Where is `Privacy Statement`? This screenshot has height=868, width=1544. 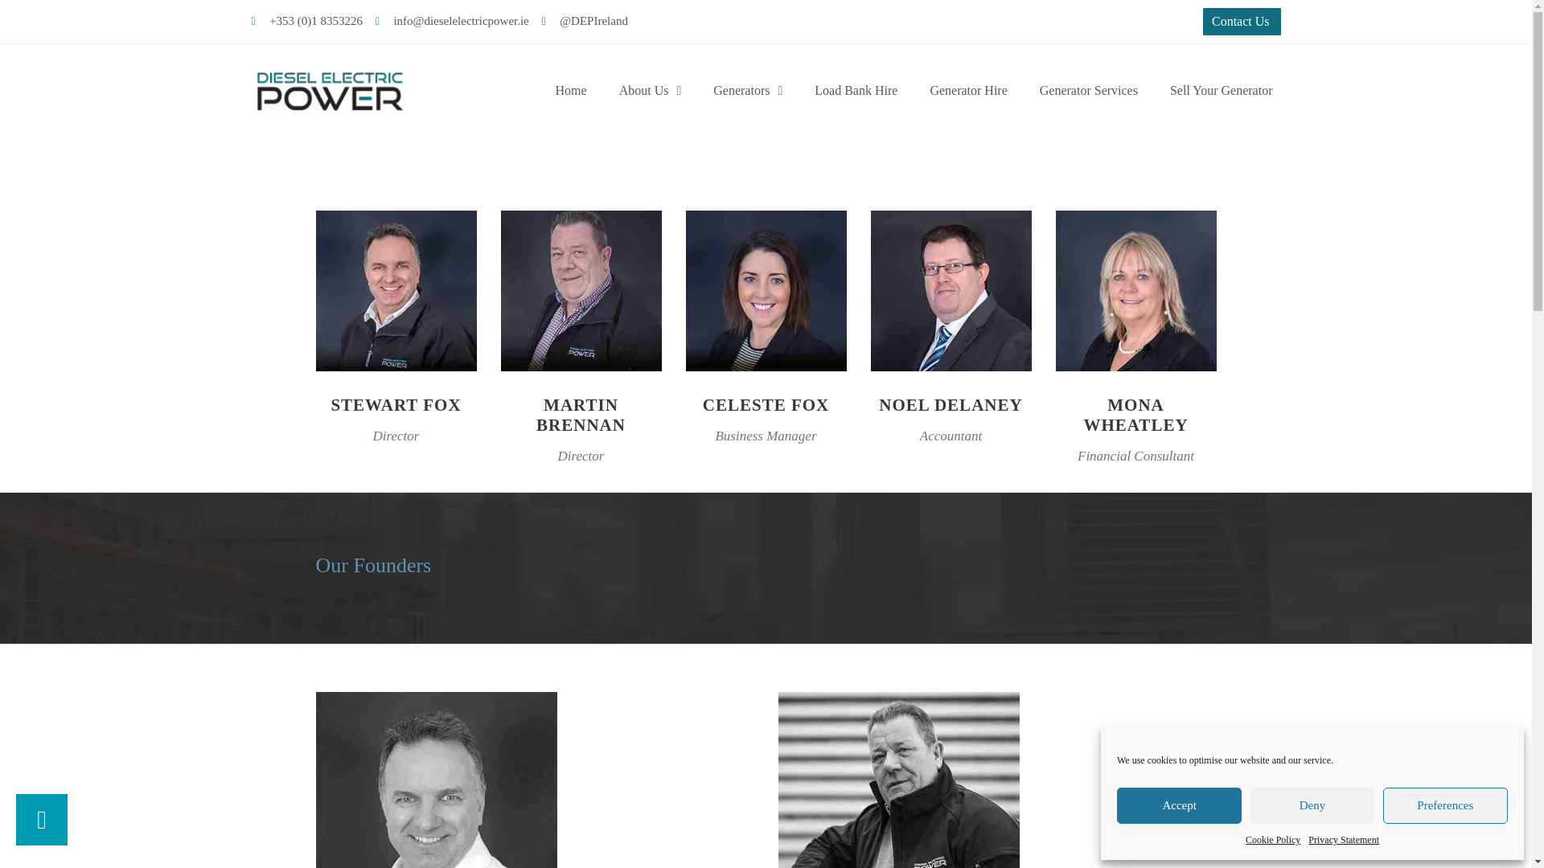
Privacy Statement is located at coordinates (1343, 839).